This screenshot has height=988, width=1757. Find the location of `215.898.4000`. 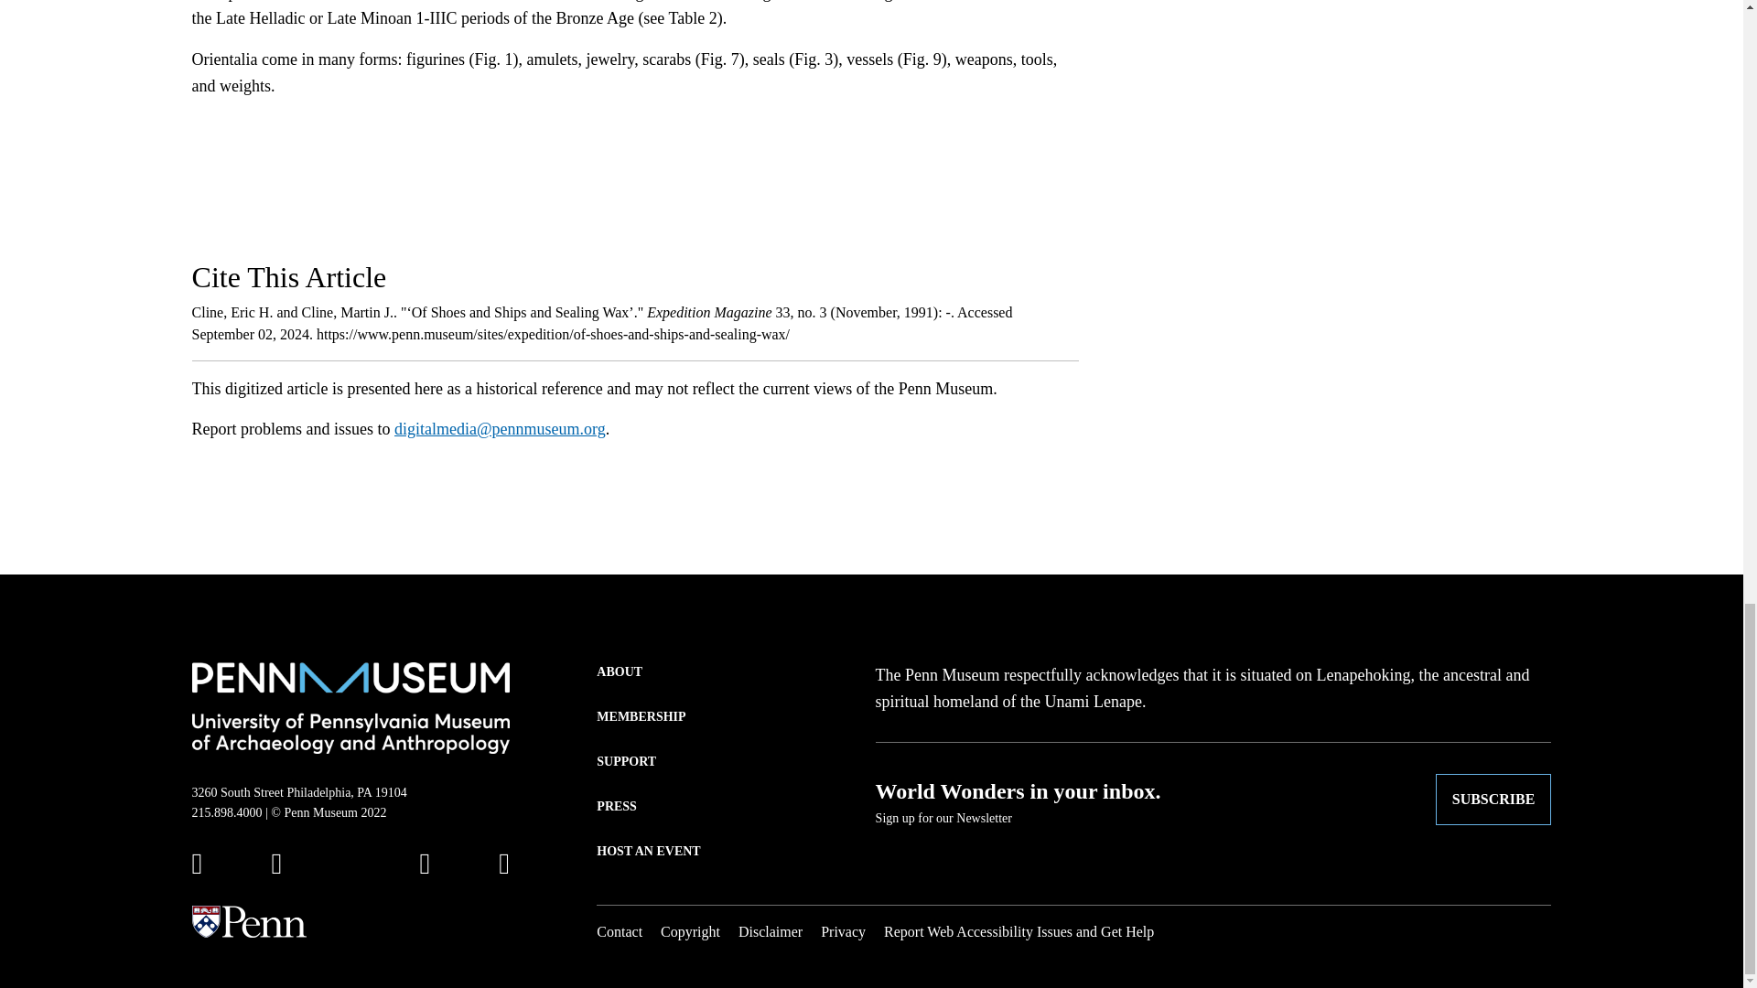

215.898.4000 is located at coordinates (227, 812).